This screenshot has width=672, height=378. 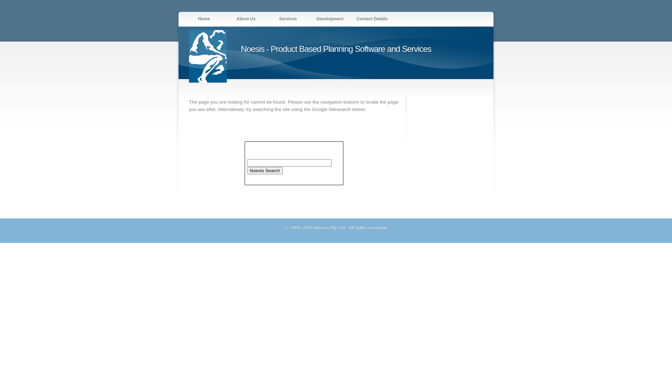 What do you see at coordinates (265, 170) in the screenshot?
I see `Noesis Search` at bounding box center [265, 170].